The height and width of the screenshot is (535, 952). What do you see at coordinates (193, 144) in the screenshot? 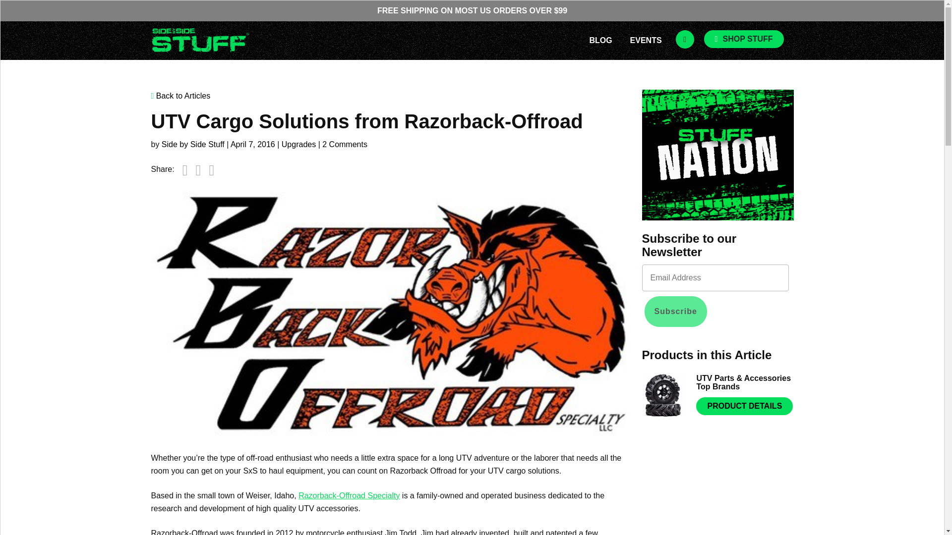
I see `Side by Side Stuff` at bounding box center [193, 144].